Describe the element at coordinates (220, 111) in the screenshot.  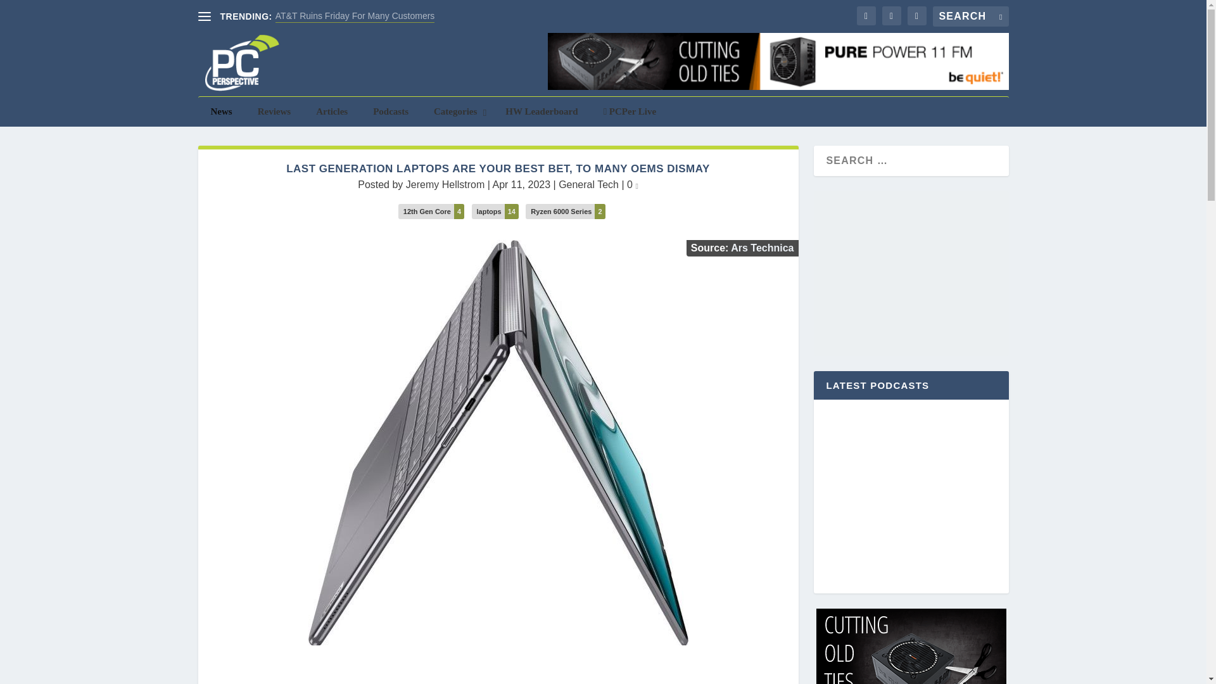
I see `News` at that location.